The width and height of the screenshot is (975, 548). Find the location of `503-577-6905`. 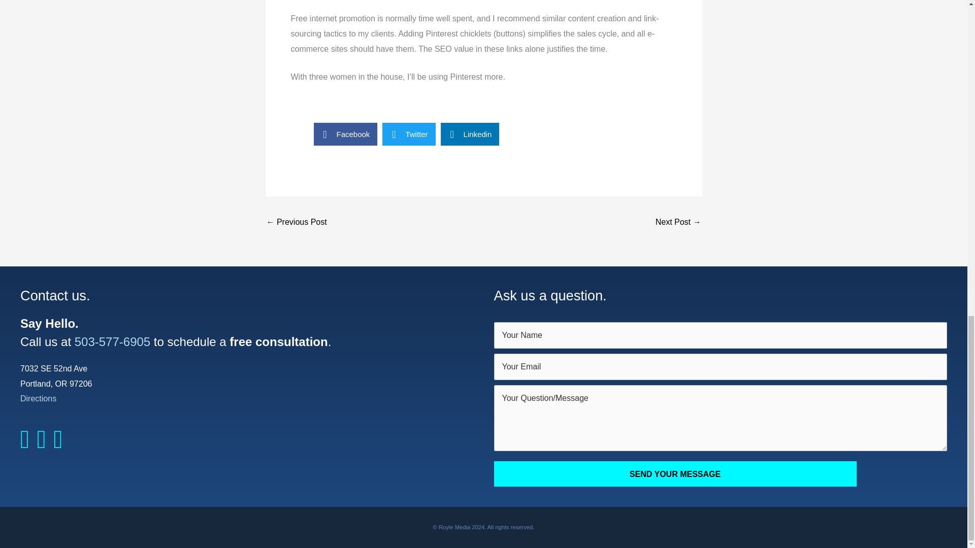

503-577-6905 is located at coordinates (112, 341).